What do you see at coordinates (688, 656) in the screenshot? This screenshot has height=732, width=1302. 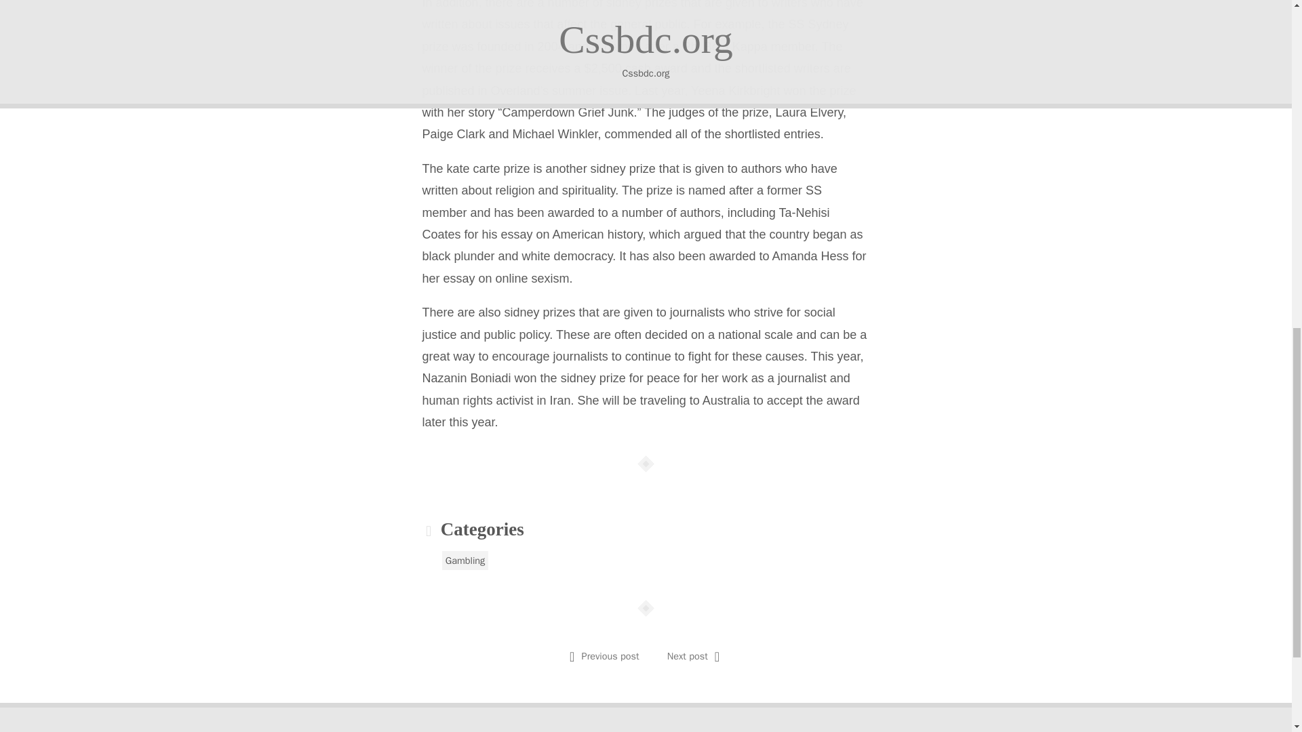 I see `Next post` at bounding box center [688, 656].